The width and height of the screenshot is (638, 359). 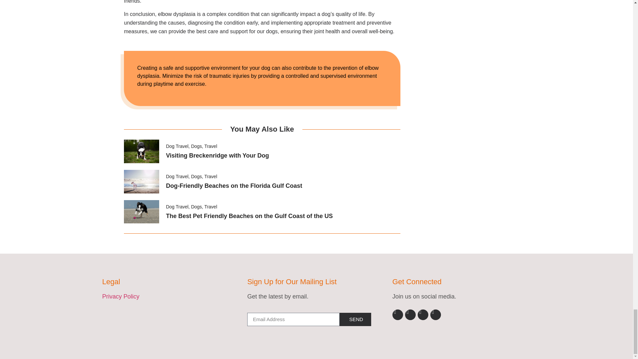 What do you see at coordinates (217, 156) in the screenshot?
I see `Visiting Breckenridge with Your Dog` at bounding box center [217, 156].